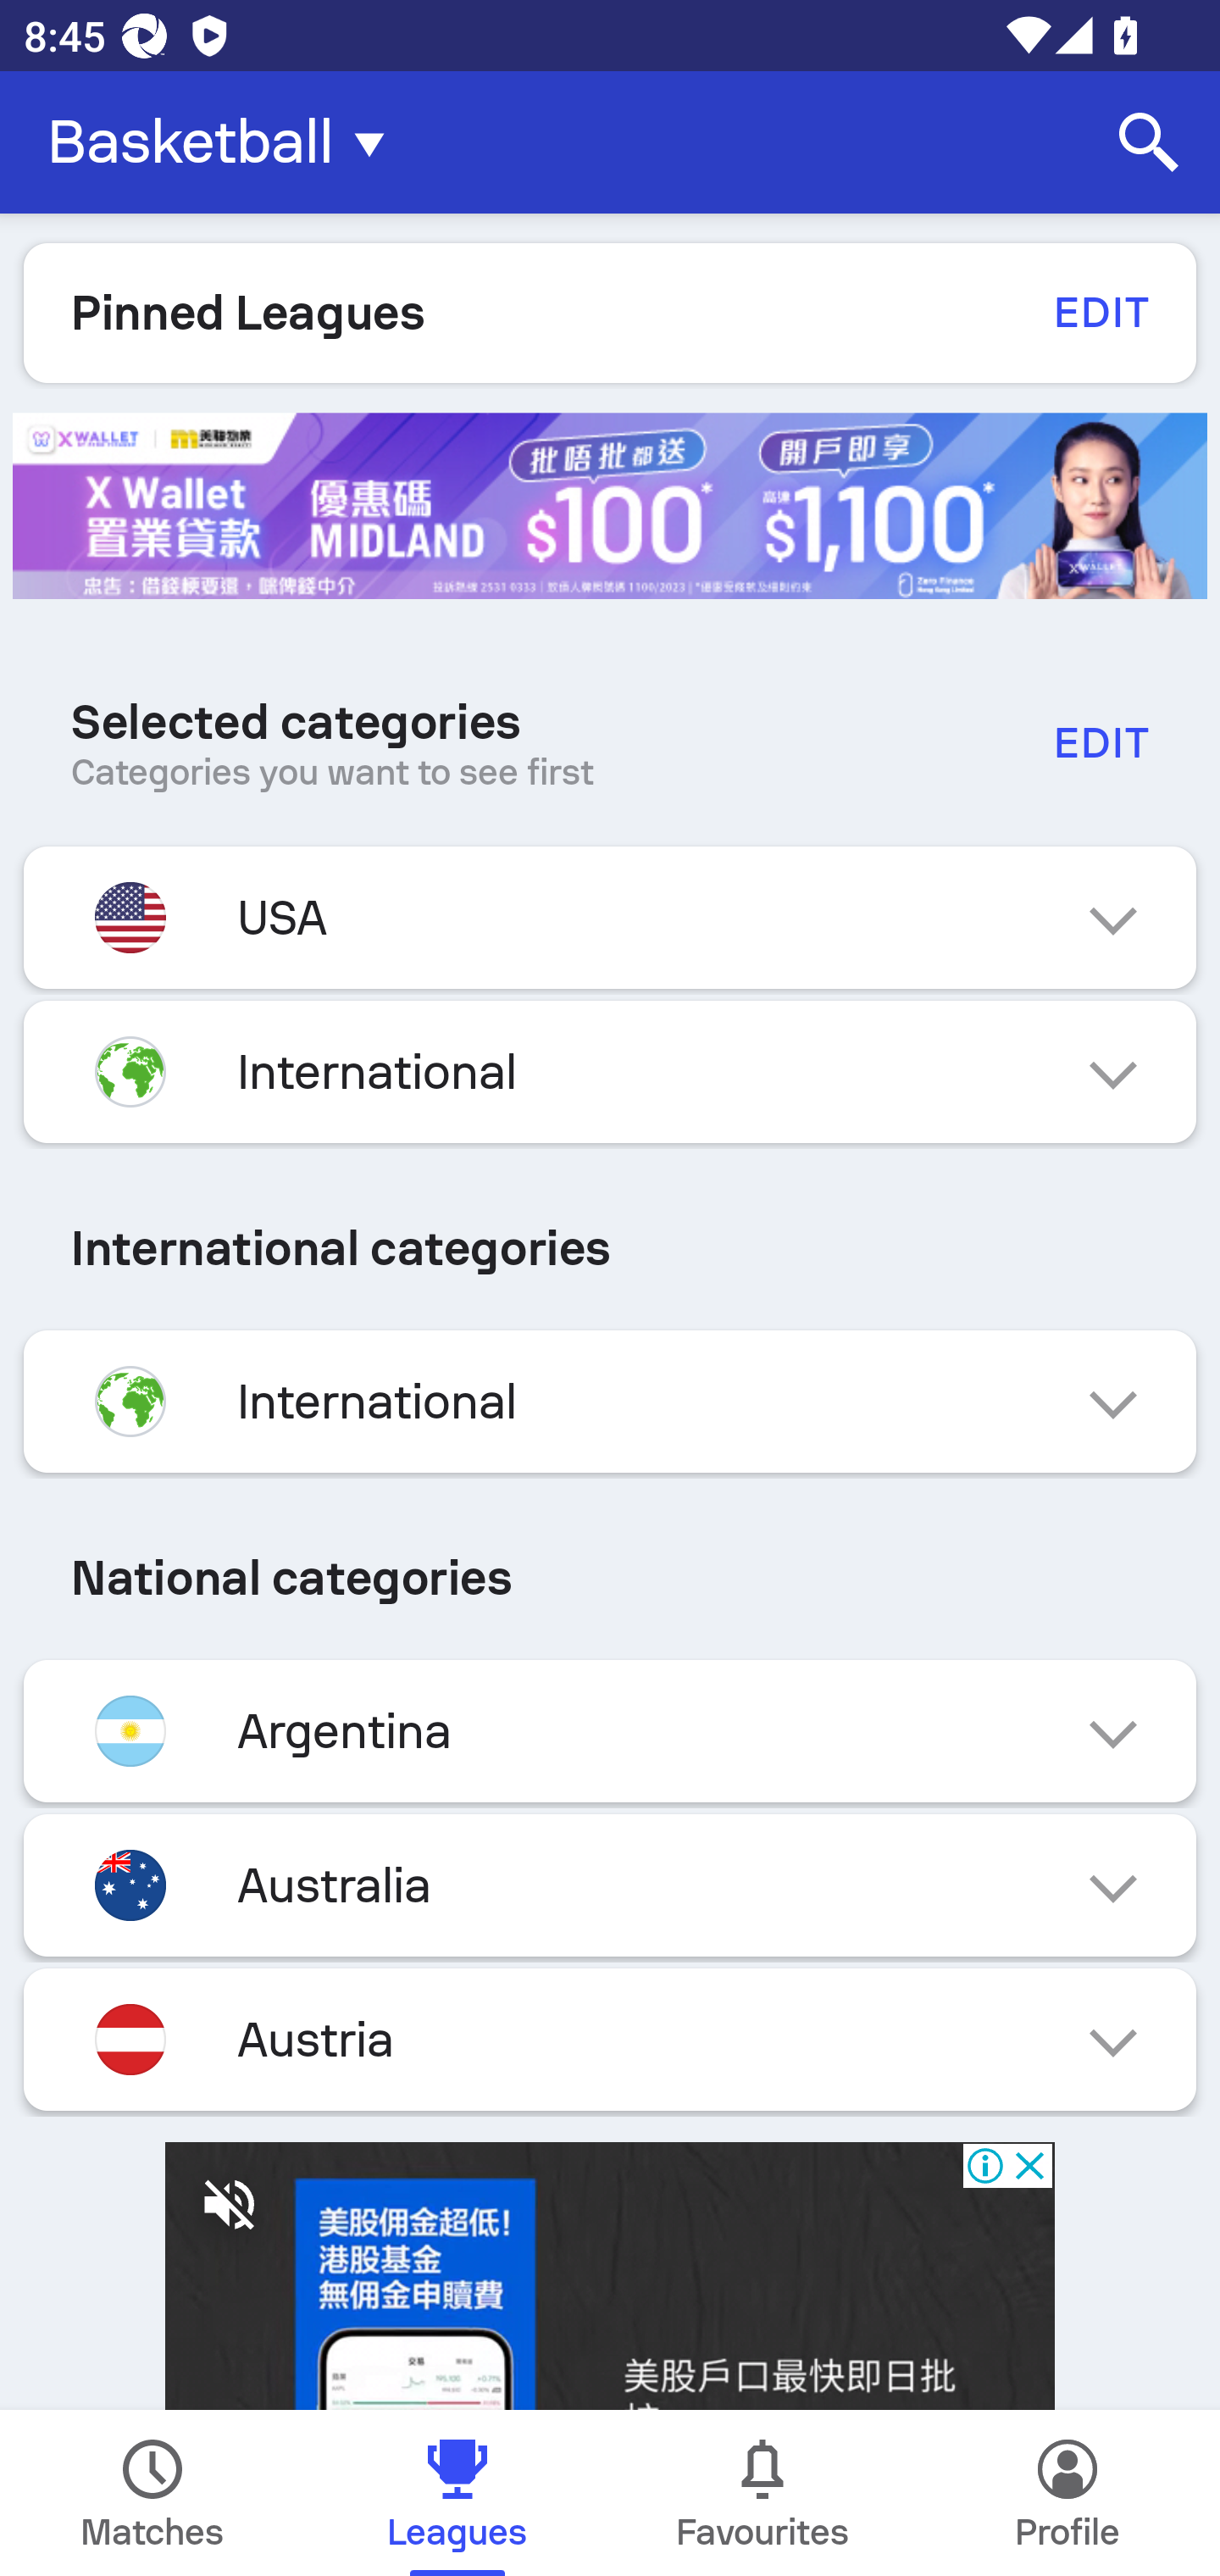  What do you see at coordinates (610, 1730) in the screenshot?
I see `Argentina` at bounding box center [610, 1730].